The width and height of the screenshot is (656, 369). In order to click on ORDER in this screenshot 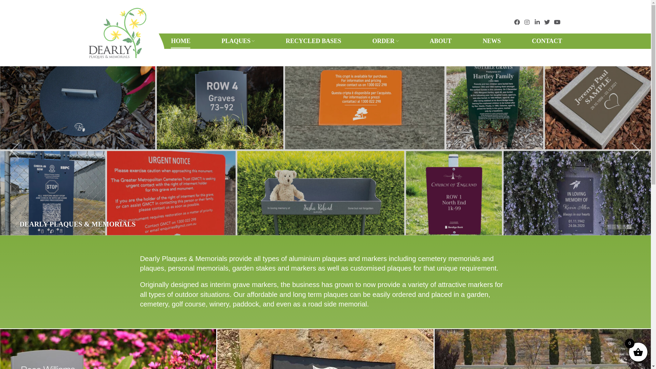, I will do `click(385, 41)`.